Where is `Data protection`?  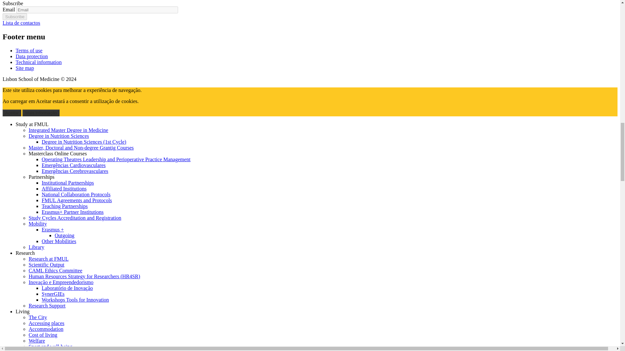
Data protection is located at coordinates (32, 57).